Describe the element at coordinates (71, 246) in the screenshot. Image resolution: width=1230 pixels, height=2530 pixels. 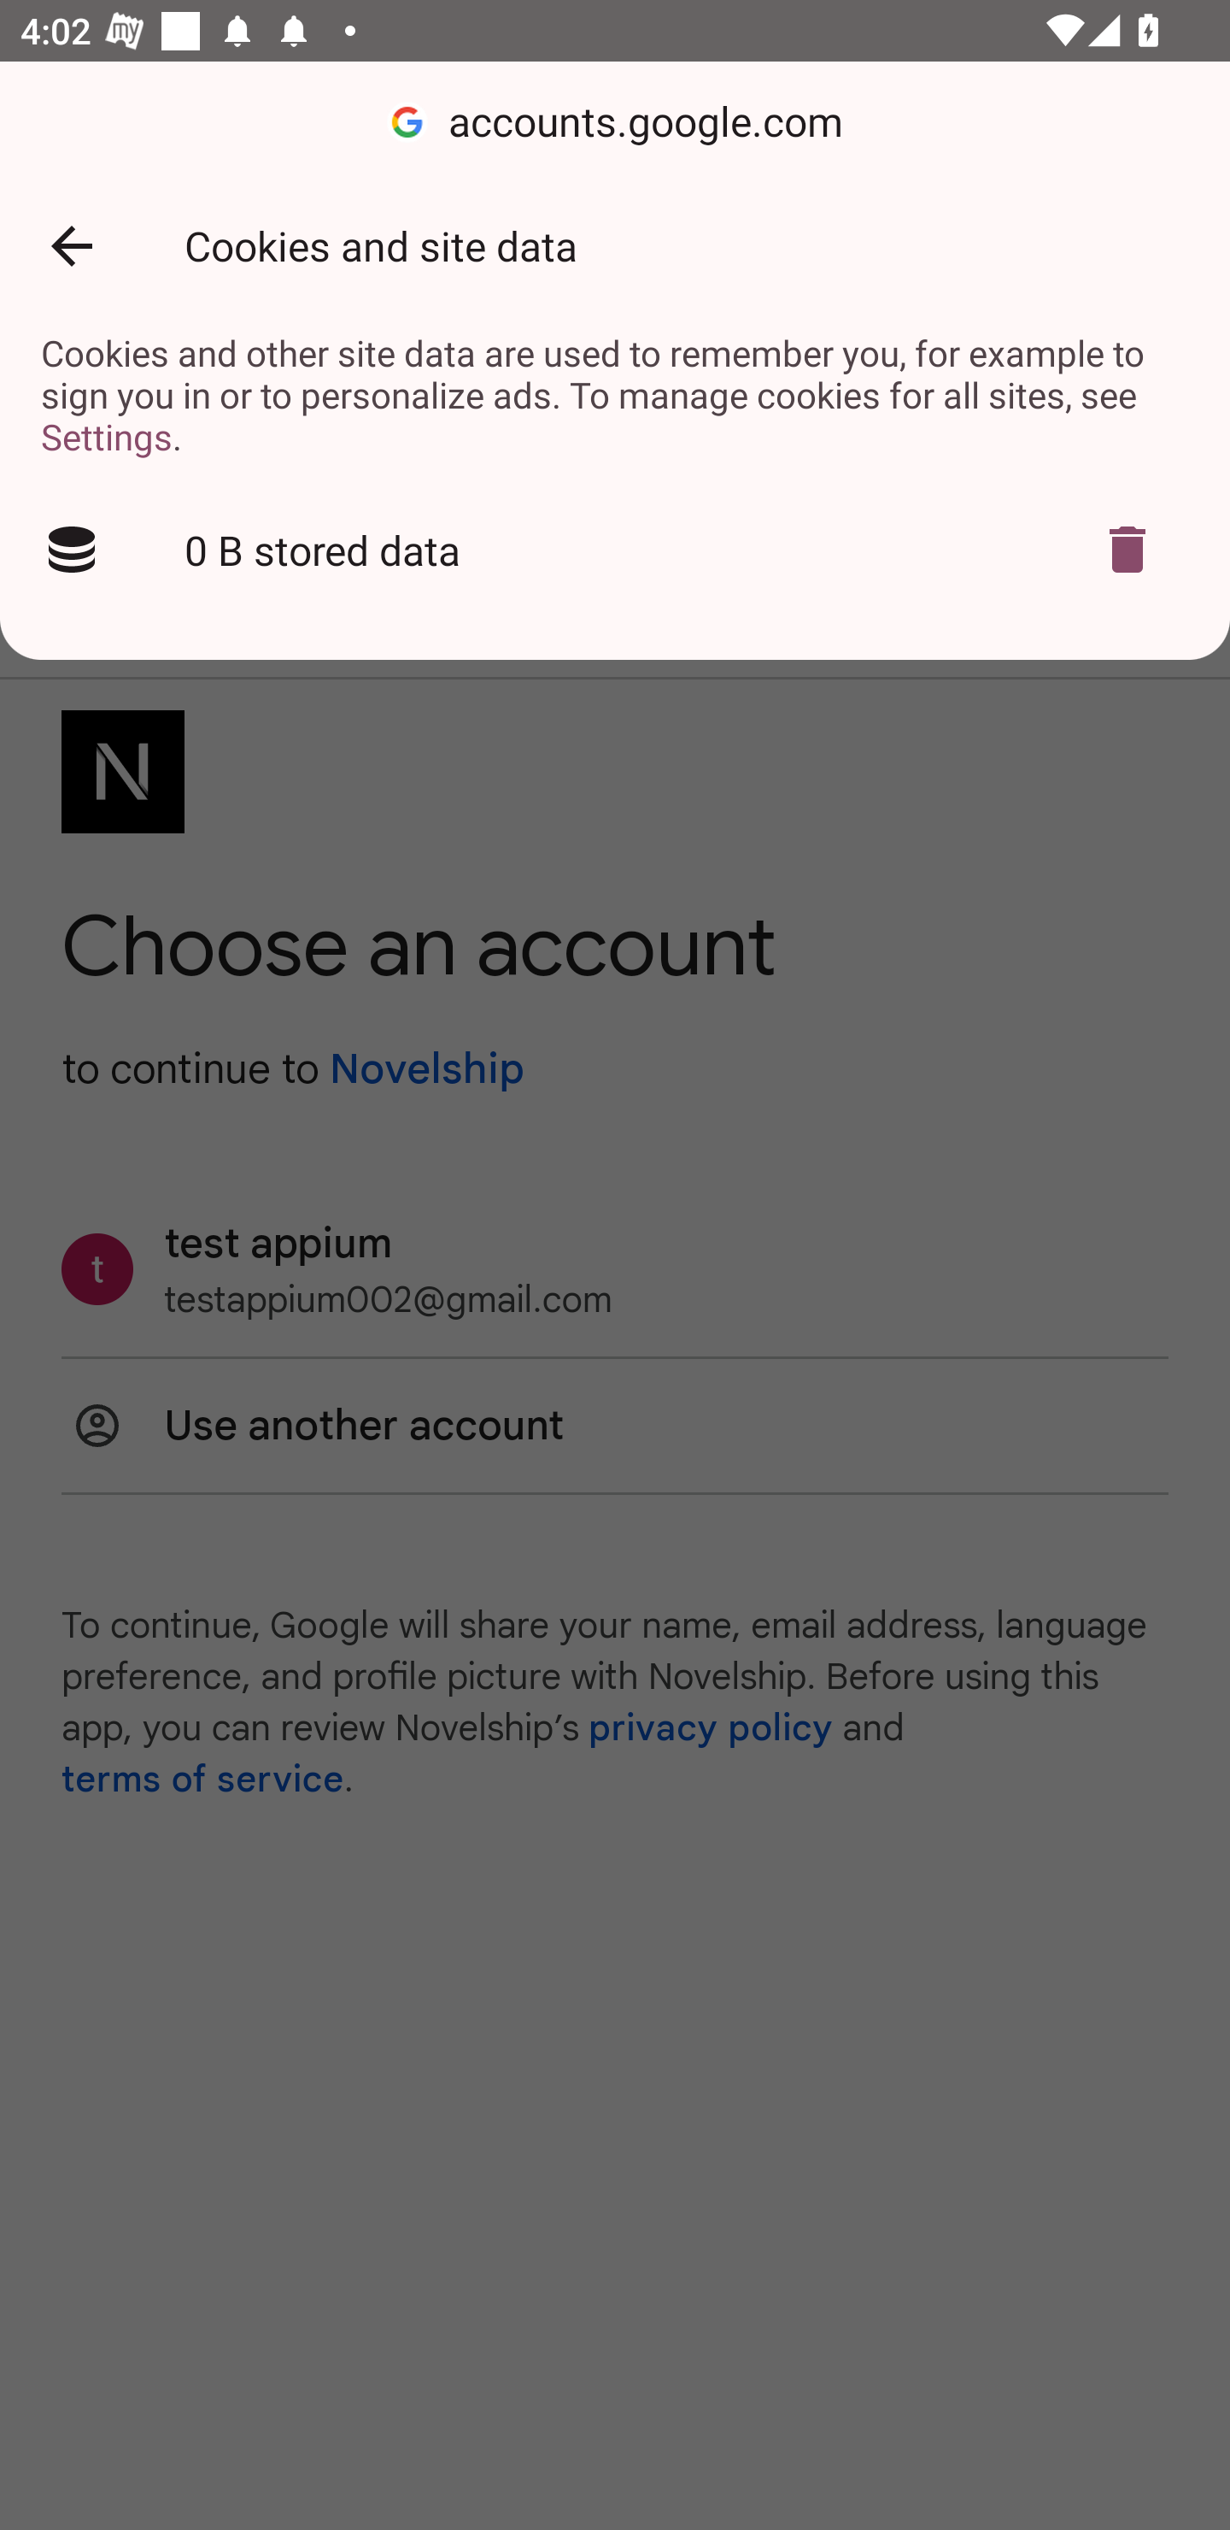
I see `Back` at that location.